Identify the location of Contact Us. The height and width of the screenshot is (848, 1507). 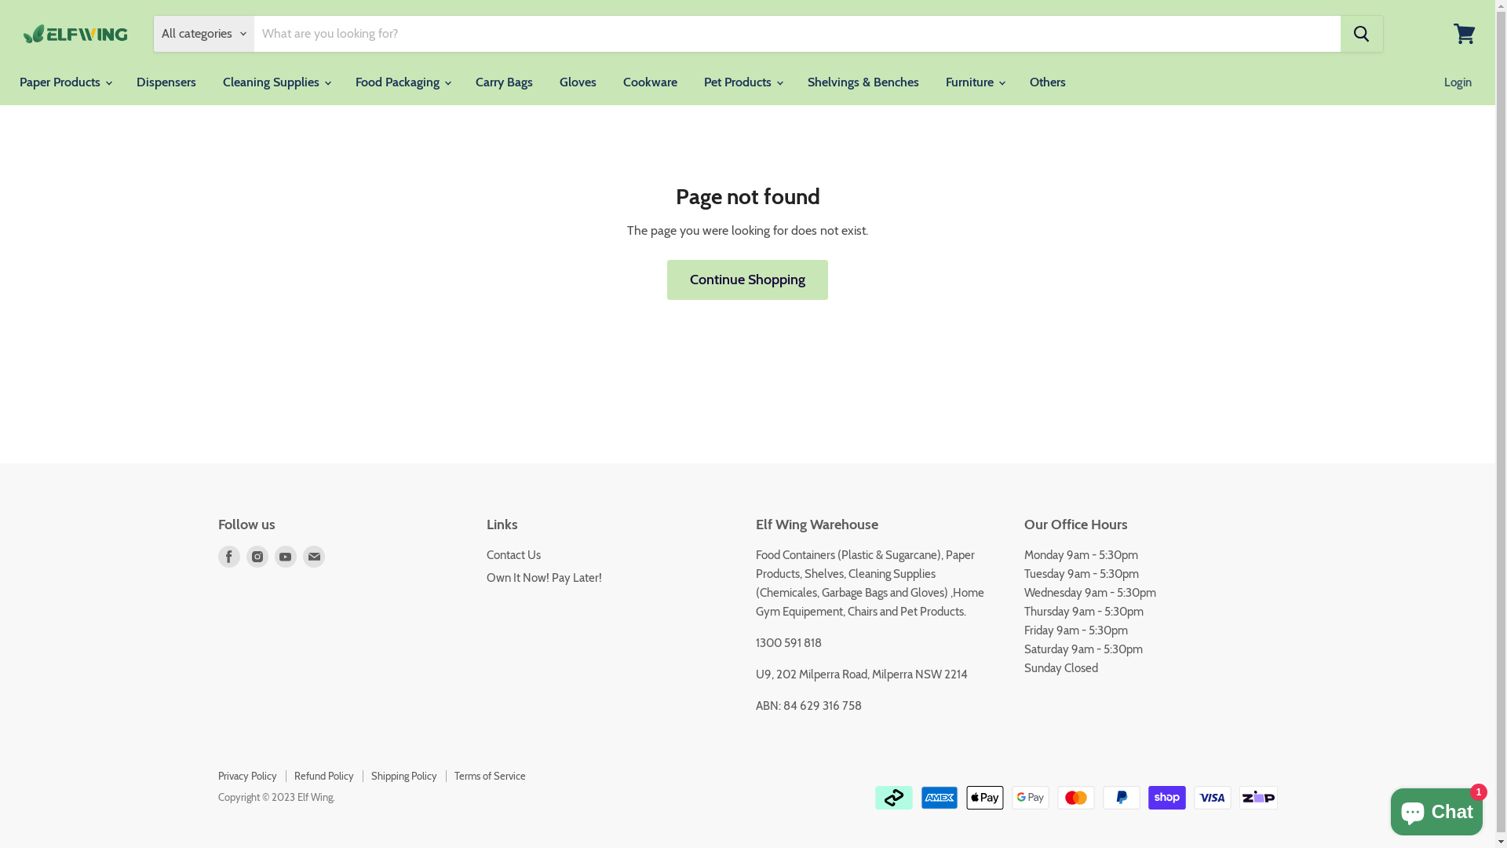
(513, 555).